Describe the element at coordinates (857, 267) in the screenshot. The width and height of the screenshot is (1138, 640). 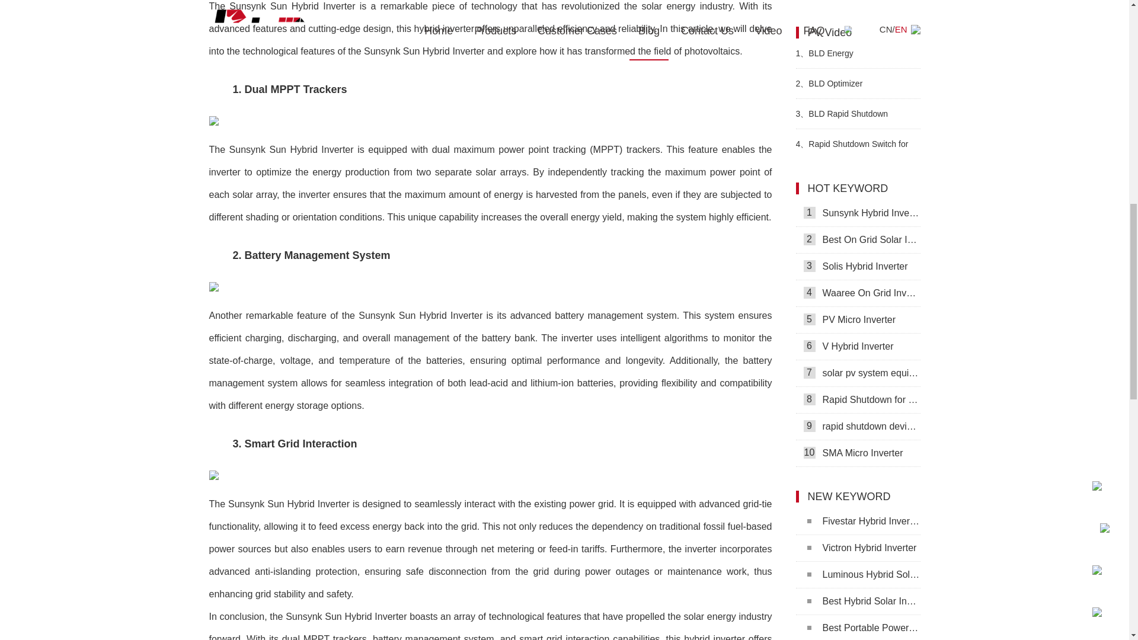
I see `Solis Hybrid Inverter` at that location.